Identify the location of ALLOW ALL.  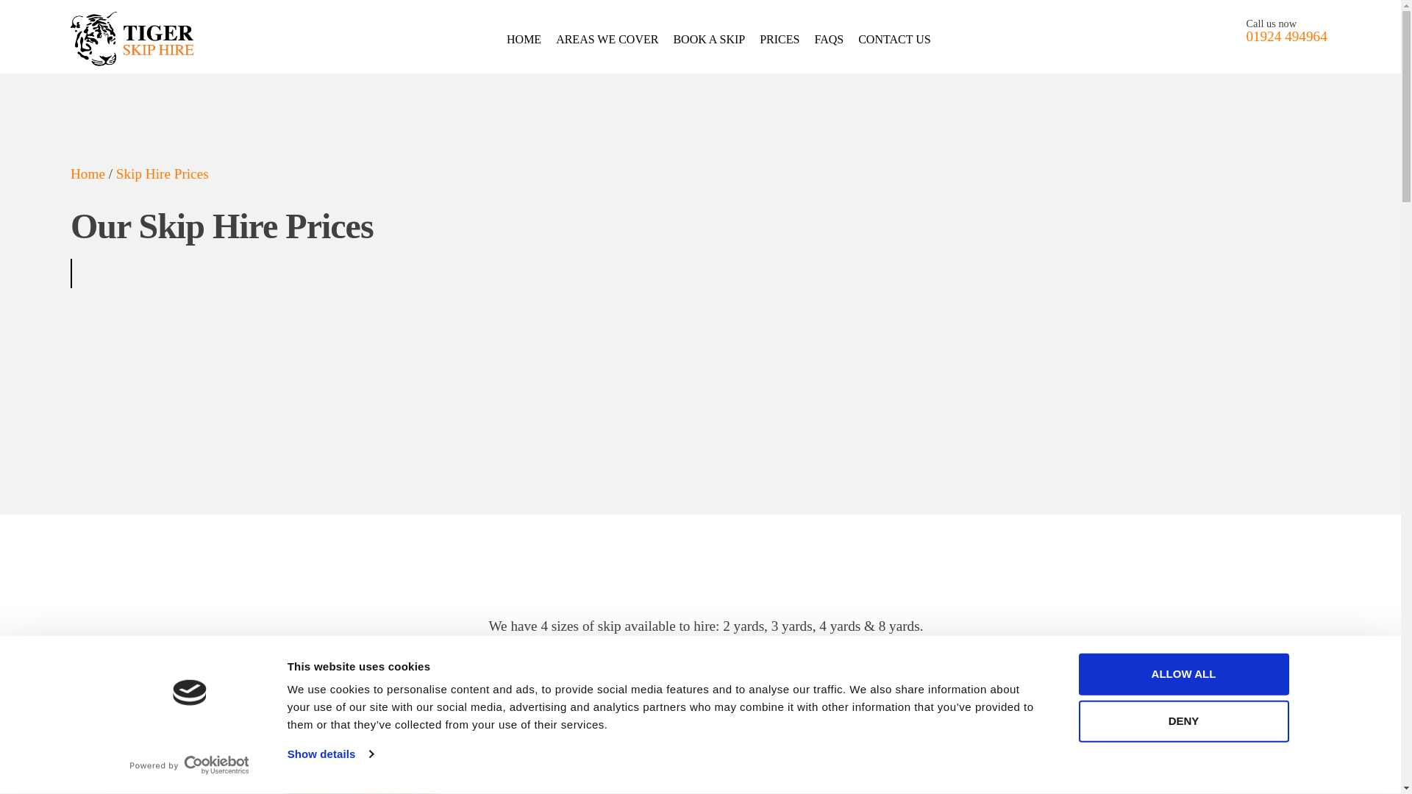
(1183, 674).